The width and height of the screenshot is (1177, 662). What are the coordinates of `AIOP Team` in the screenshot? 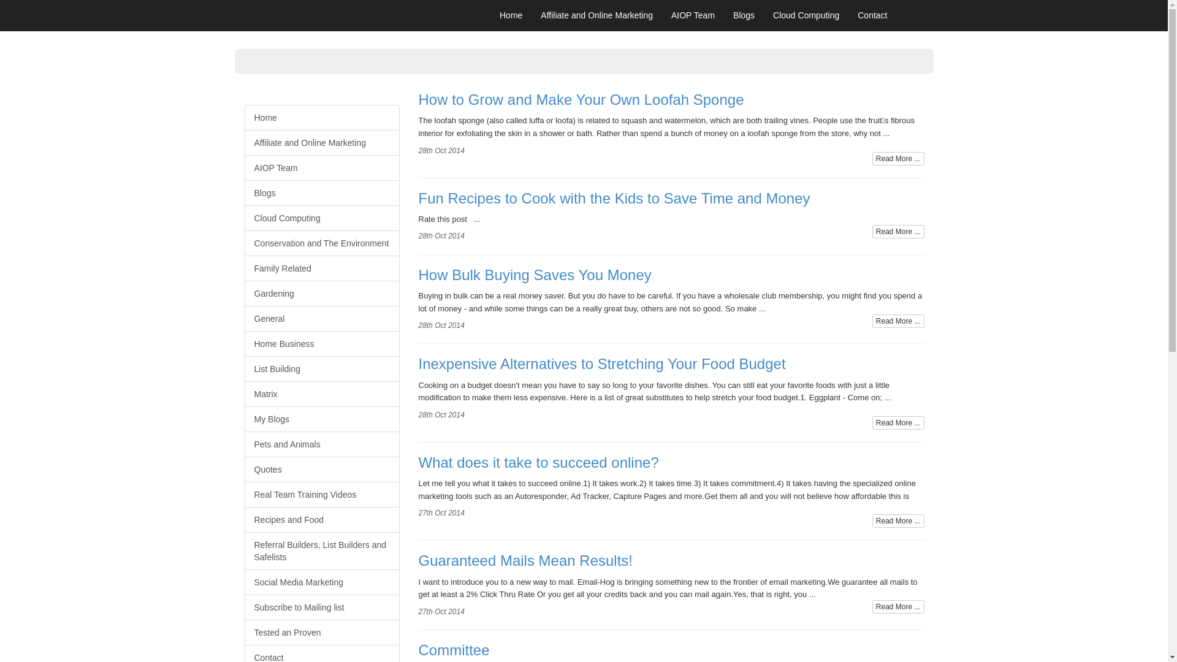 It's located at (321, 168).